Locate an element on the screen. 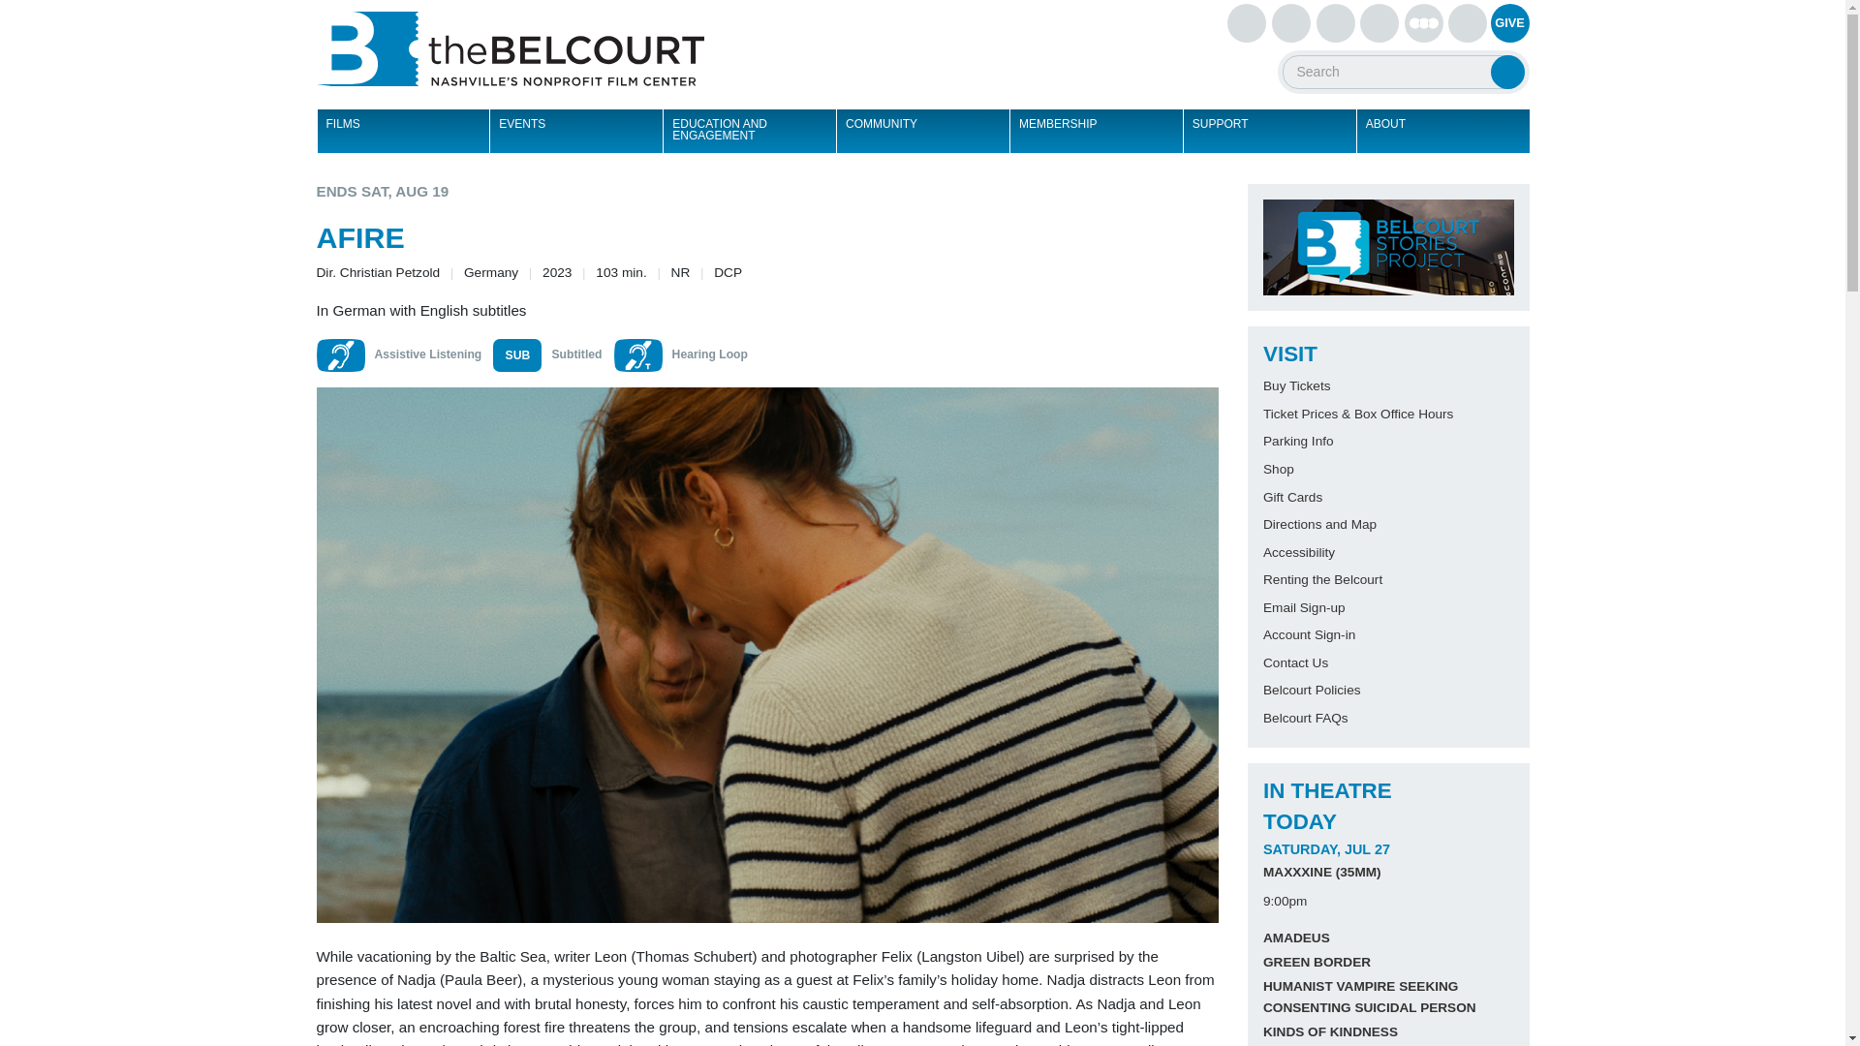 The width and height of the screenshot is (1860, 1046). Share on Facebook is located at coordinates (1104, 199).